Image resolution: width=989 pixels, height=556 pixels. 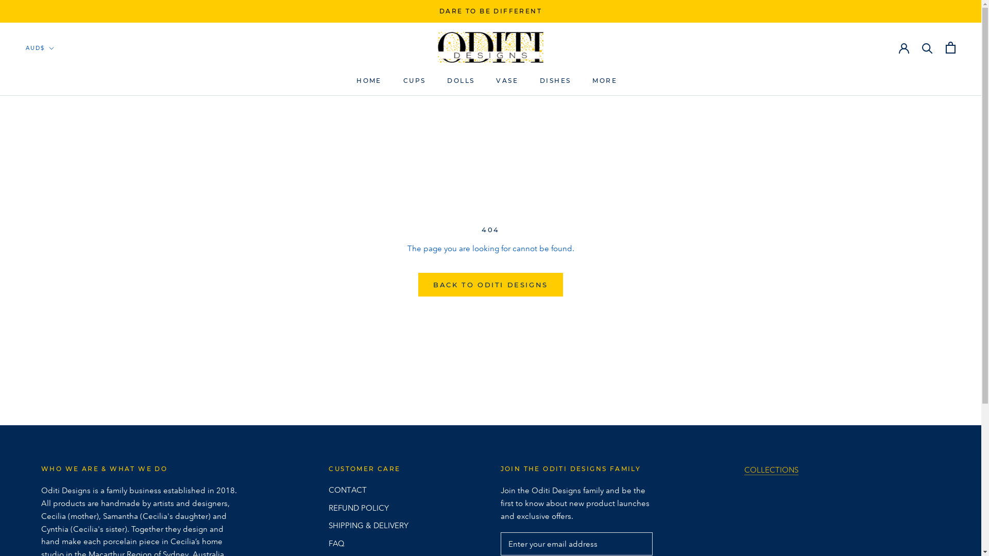 What do you see at coordinates (772, 470) in the screenshot?
I see `COLLECTIONS` at bounding box center [772, 470].